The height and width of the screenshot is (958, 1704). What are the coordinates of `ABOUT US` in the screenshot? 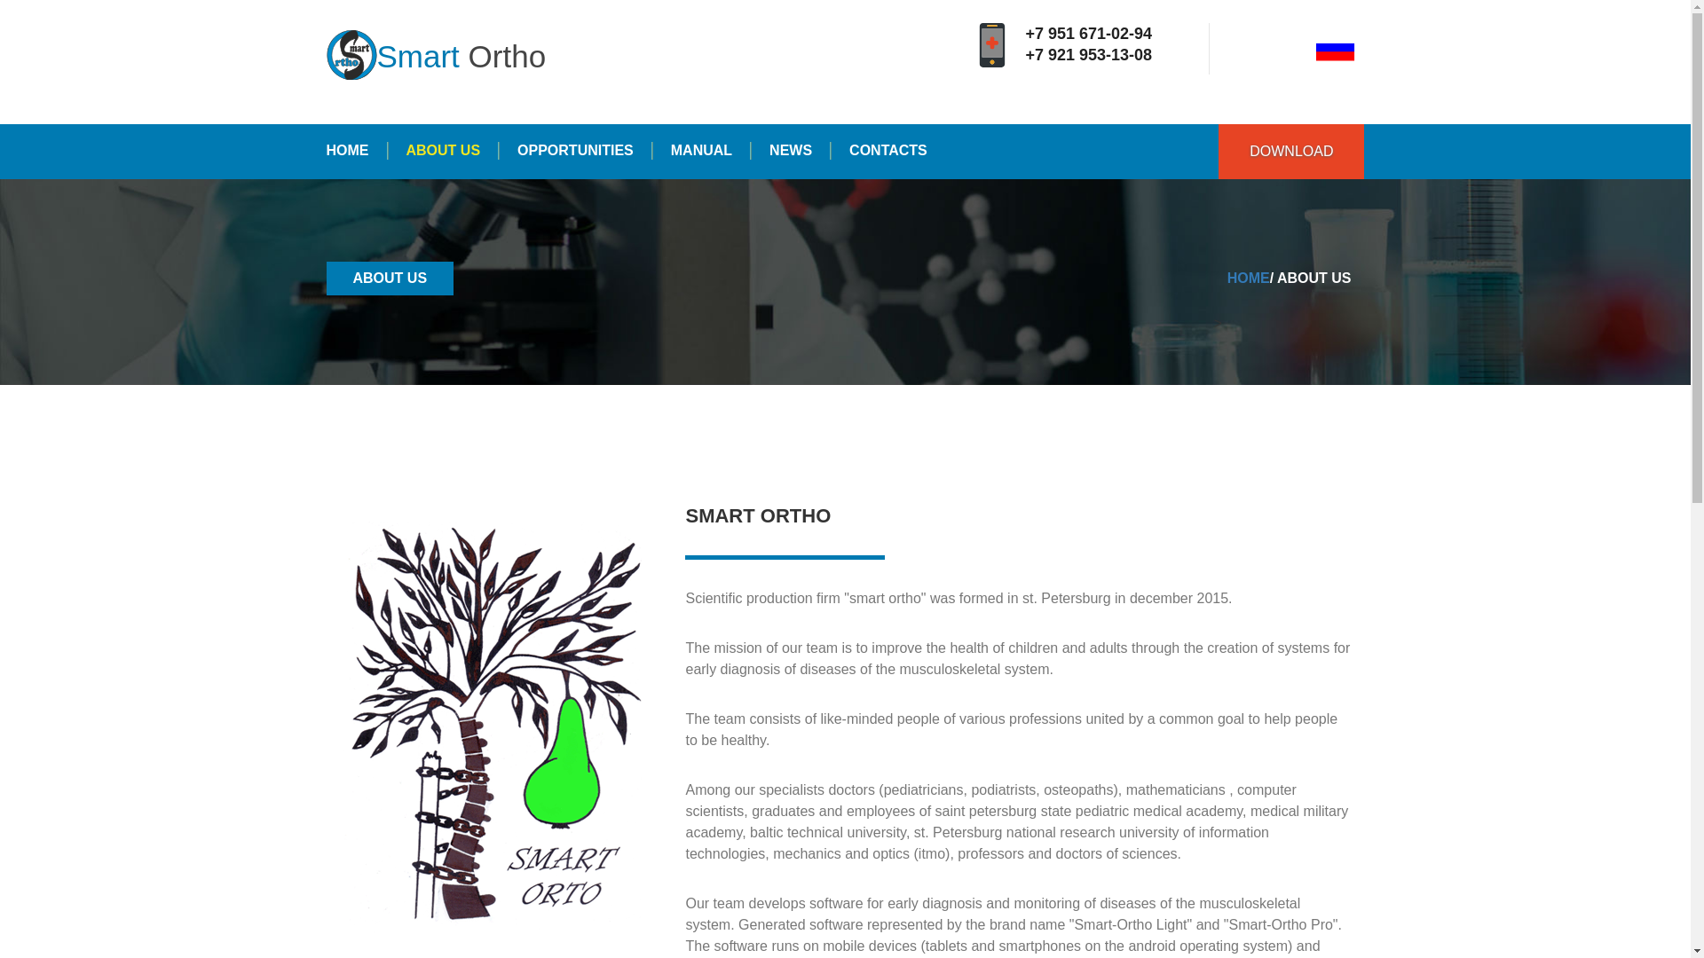 It's located at (442, 151).